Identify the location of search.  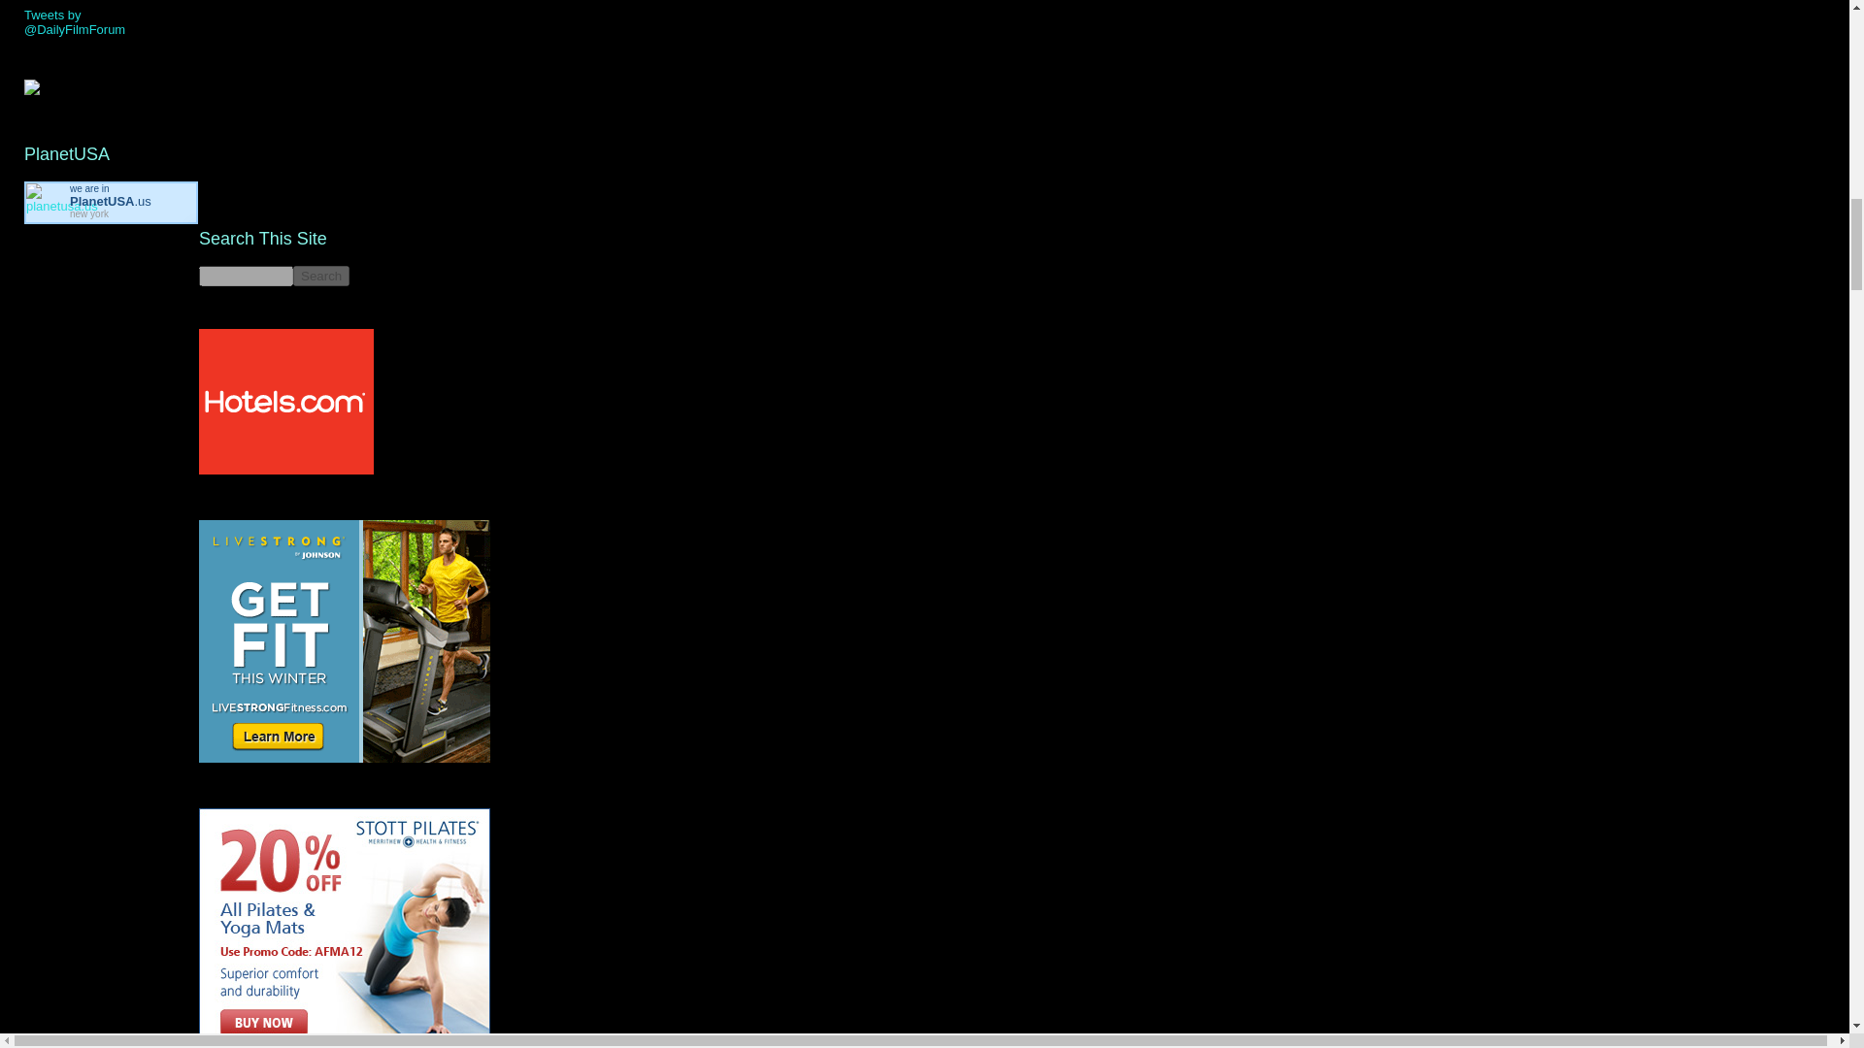
(246, 276).